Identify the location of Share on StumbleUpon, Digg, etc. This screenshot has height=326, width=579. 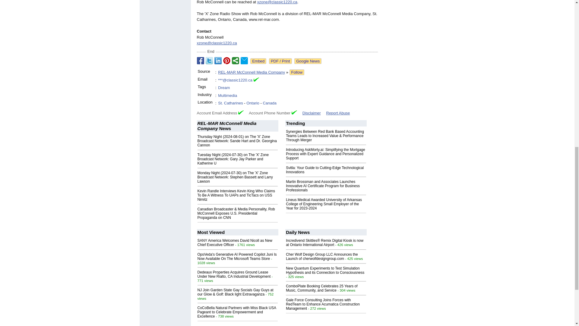
(235, 60).